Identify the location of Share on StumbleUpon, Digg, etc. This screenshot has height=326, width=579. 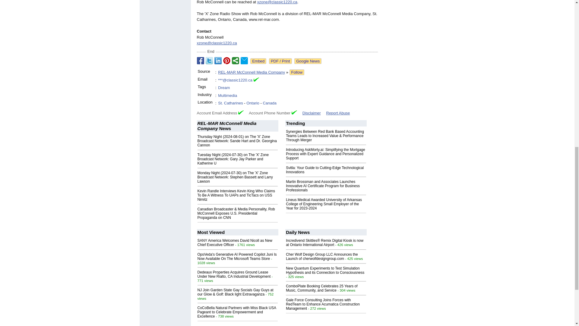
(235, 60).